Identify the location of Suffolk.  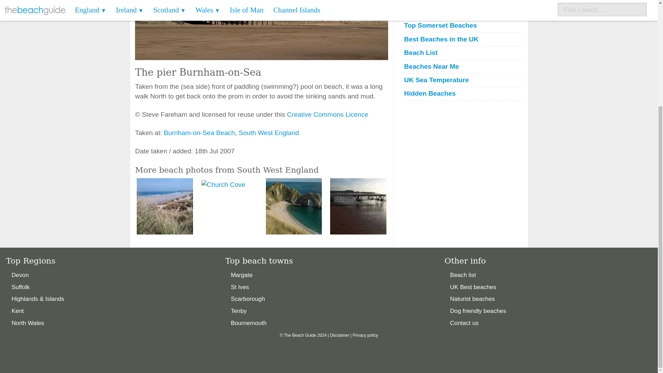
(20, 287).